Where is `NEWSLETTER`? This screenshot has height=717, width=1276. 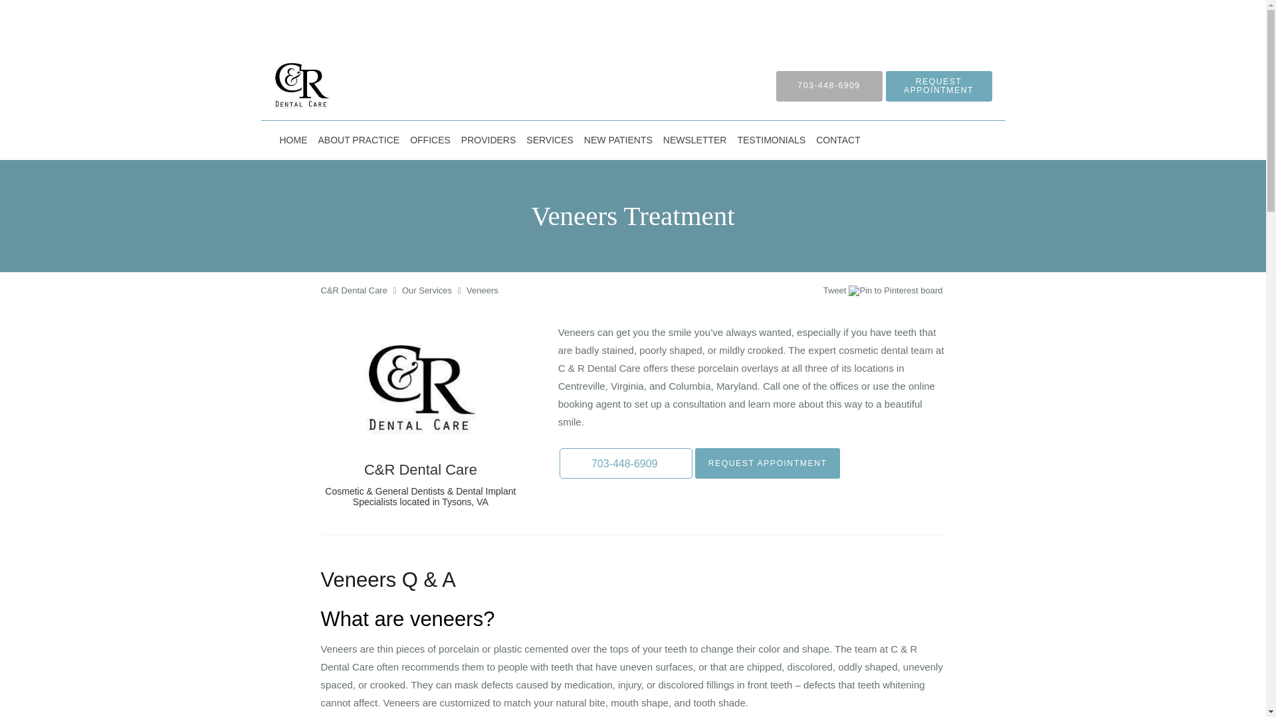 NEWSLETTER is located at coordinates (695, 139).